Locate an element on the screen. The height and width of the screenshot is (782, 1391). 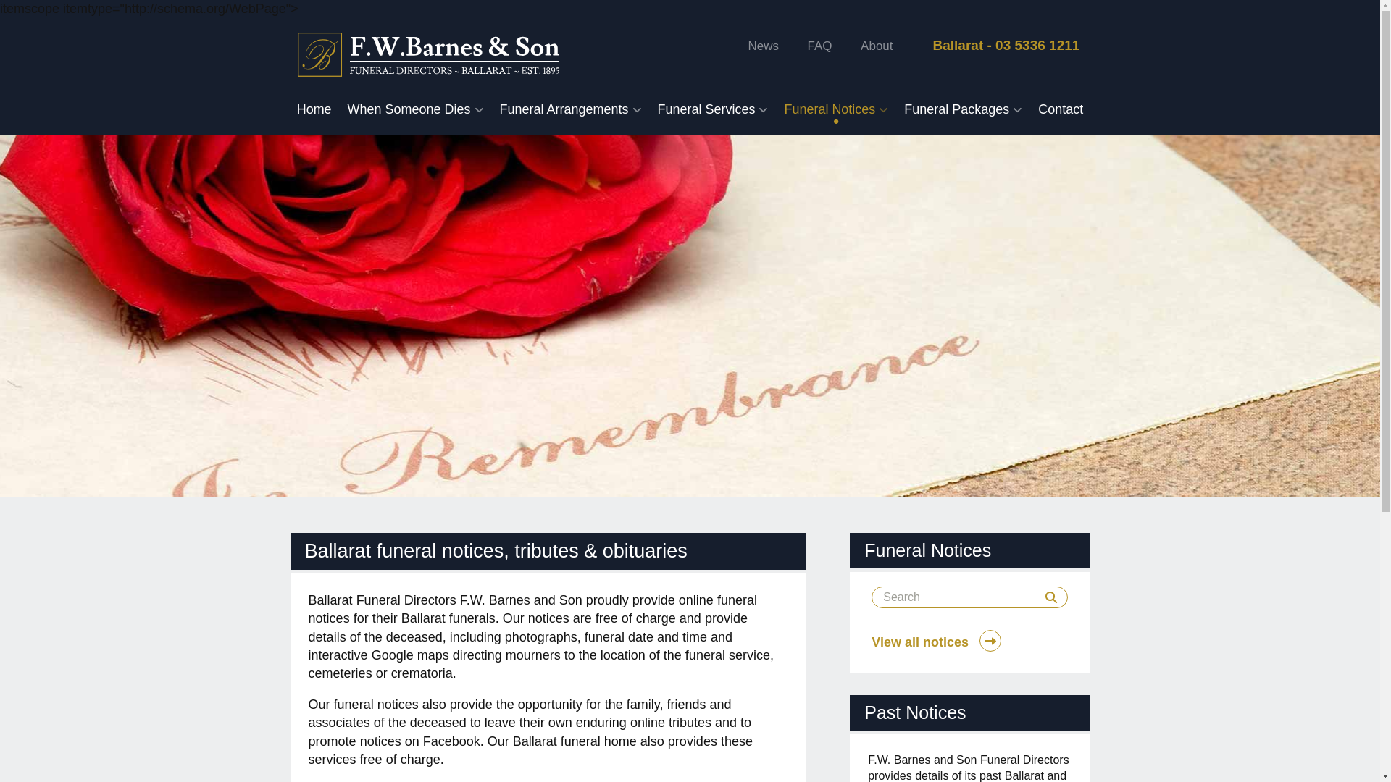
Funeral Packages is located at coordinates (964, 109).